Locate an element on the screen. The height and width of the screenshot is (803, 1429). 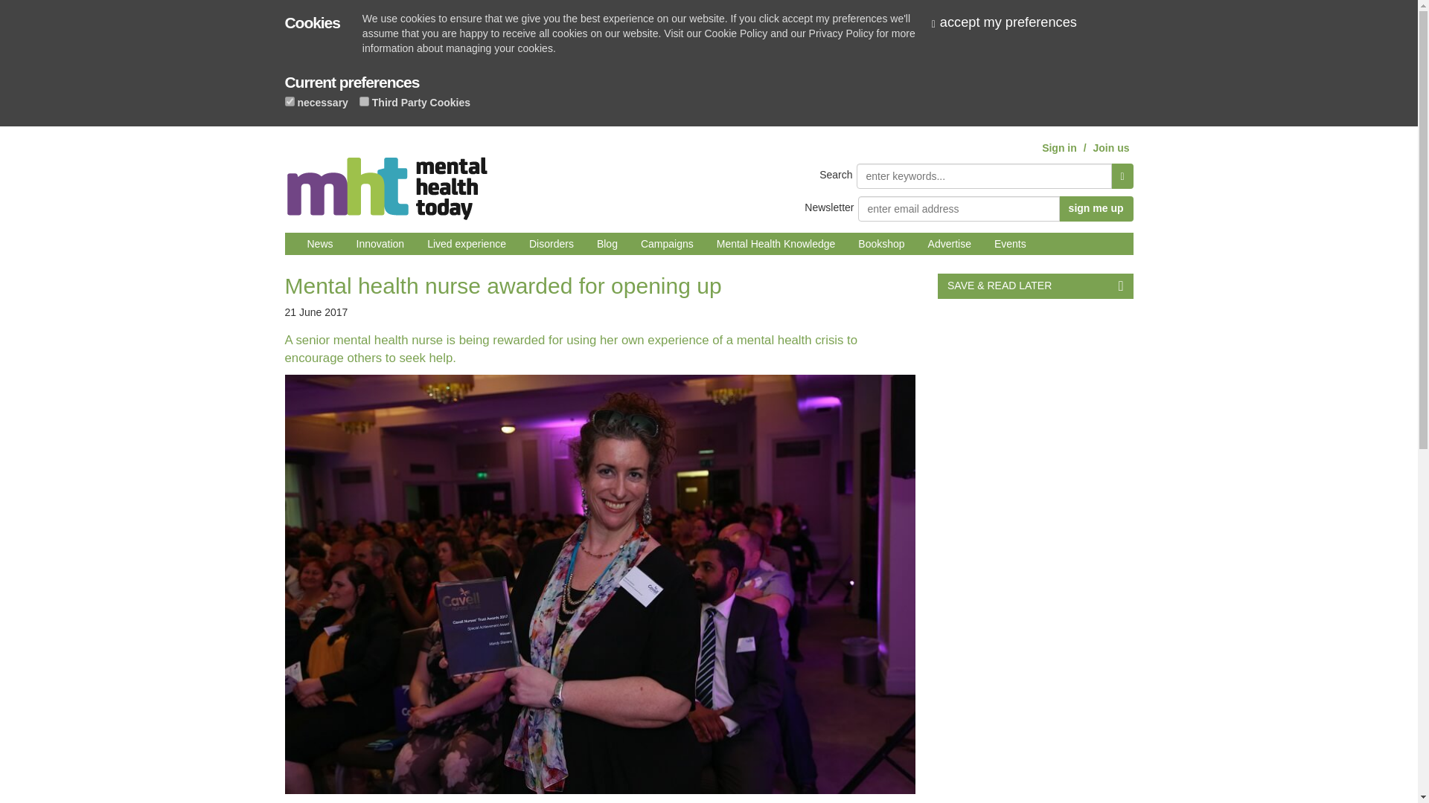
Advertise is located at coordinates (950, 244).